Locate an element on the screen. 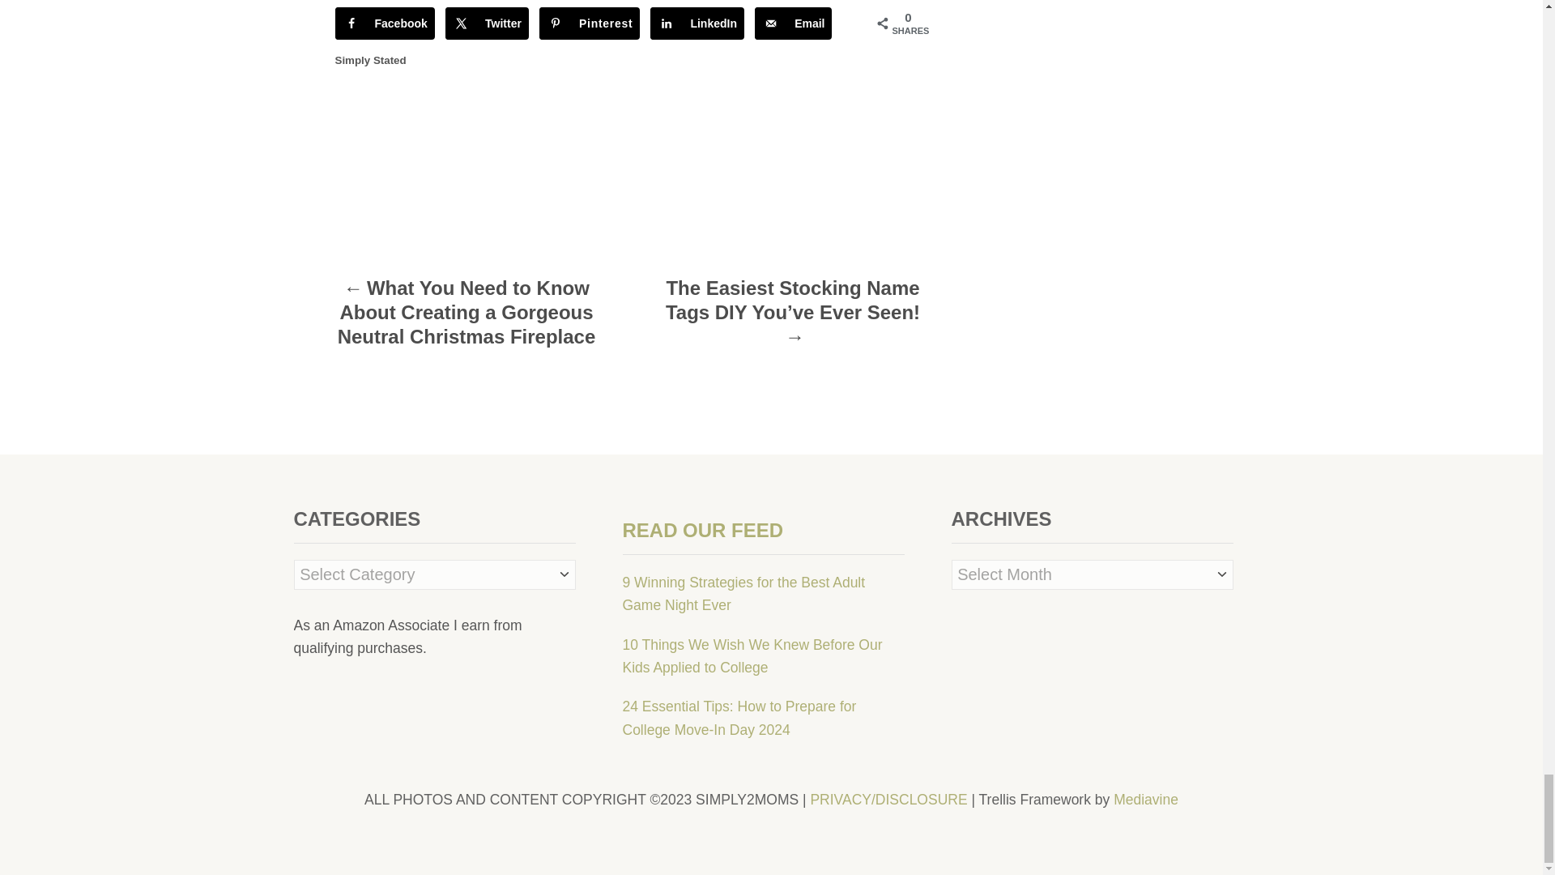  Send over email is located at coordinates (793, 23).